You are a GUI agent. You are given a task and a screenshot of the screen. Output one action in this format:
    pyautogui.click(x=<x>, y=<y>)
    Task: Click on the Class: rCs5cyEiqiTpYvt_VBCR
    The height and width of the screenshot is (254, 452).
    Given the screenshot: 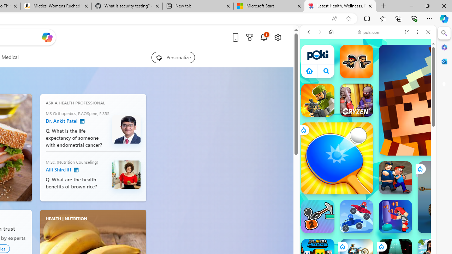 What is the action you would take?
    pyautogui.click(x=381, y=246)
    